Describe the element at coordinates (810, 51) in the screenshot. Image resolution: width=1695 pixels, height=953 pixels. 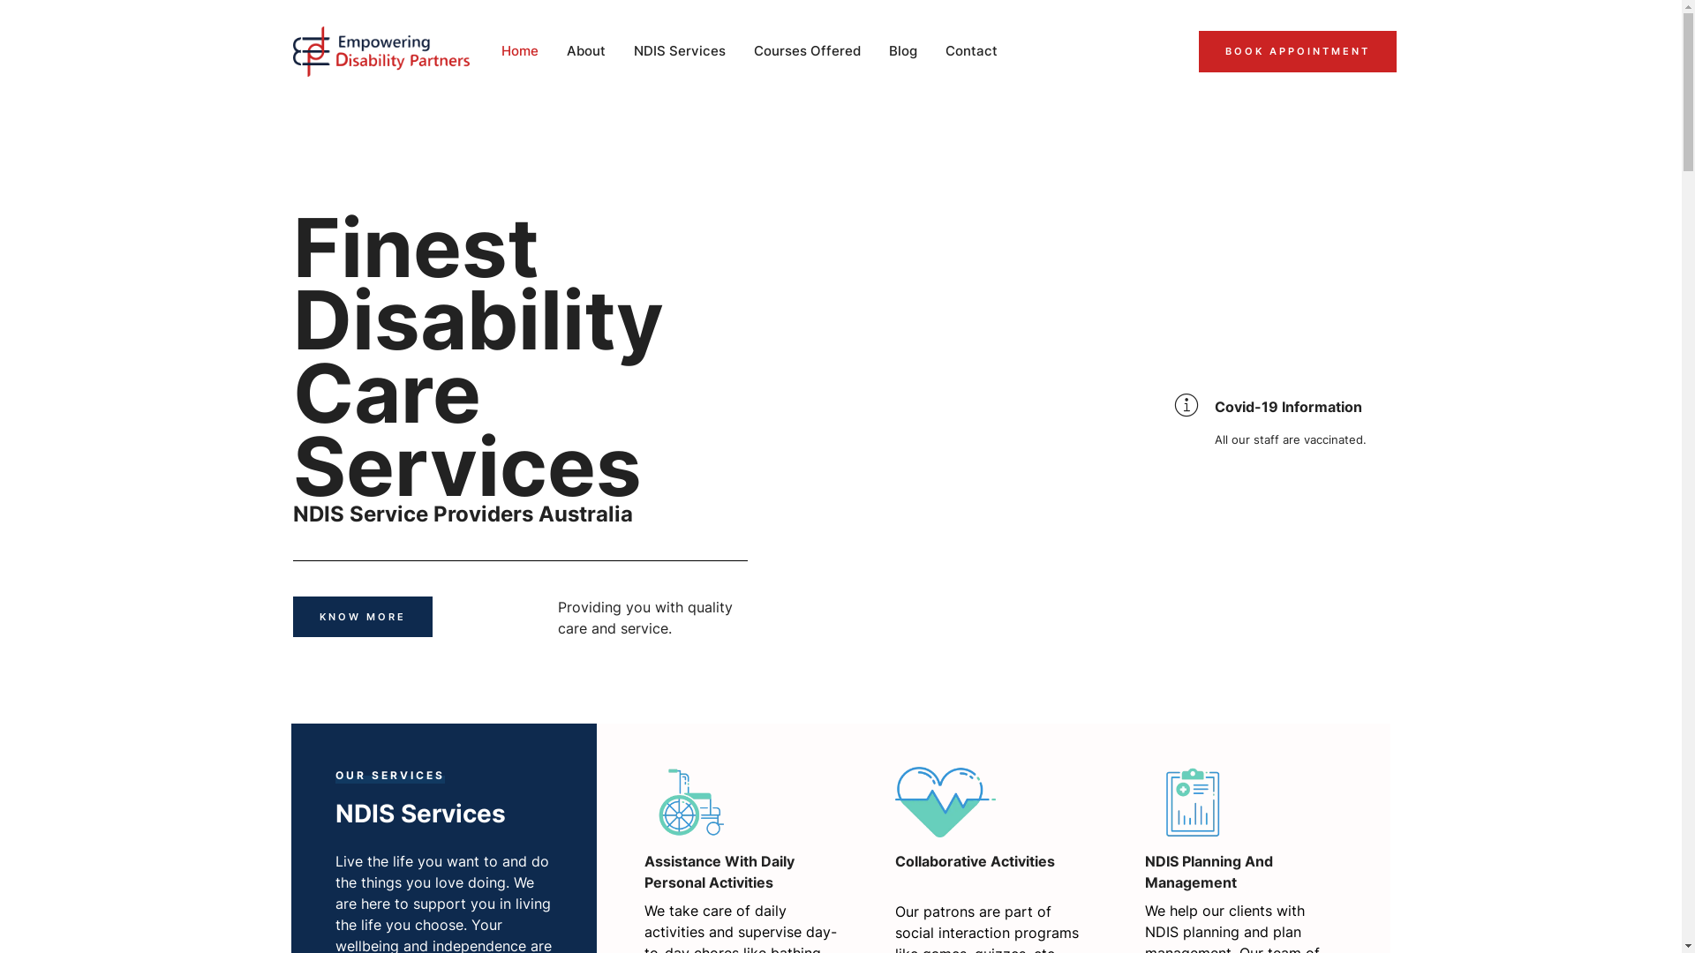
I see `Courses Offered` at that location.